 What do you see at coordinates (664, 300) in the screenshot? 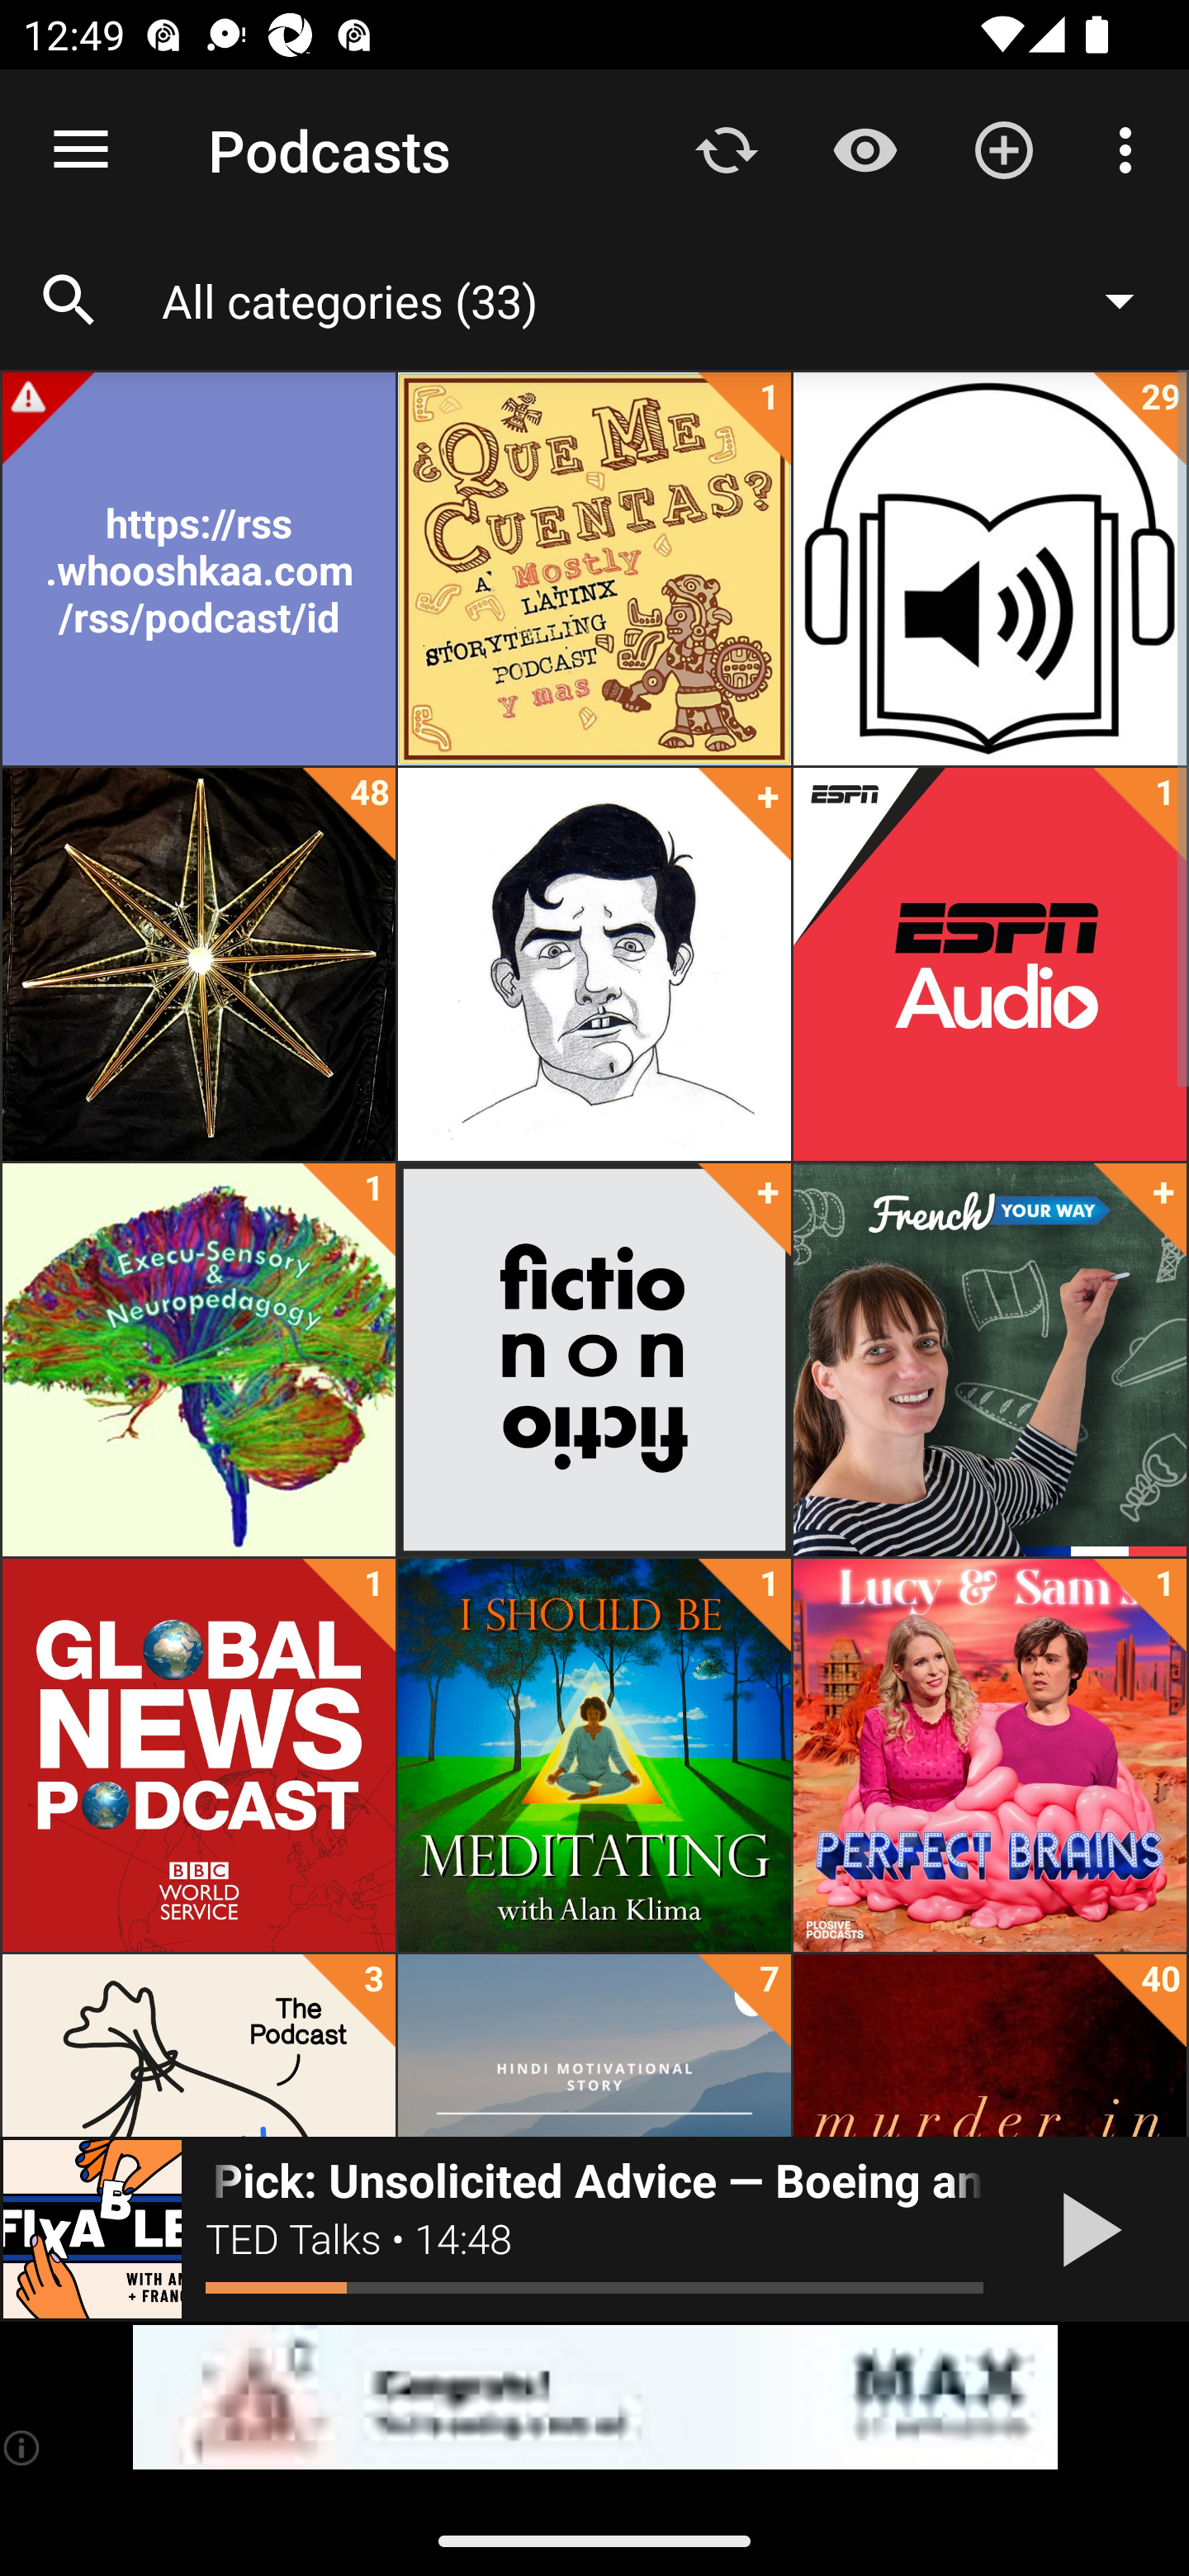
I see `All categories (33)` at bounding box center [664, 300].